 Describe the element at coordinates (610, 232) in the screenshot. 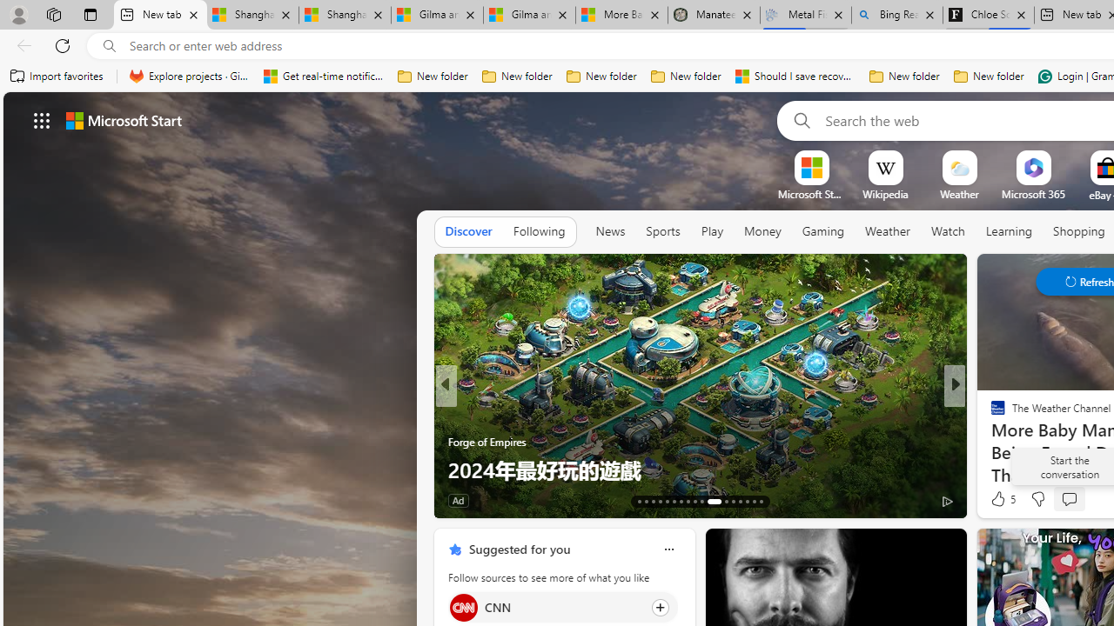

I see `News` at that location.